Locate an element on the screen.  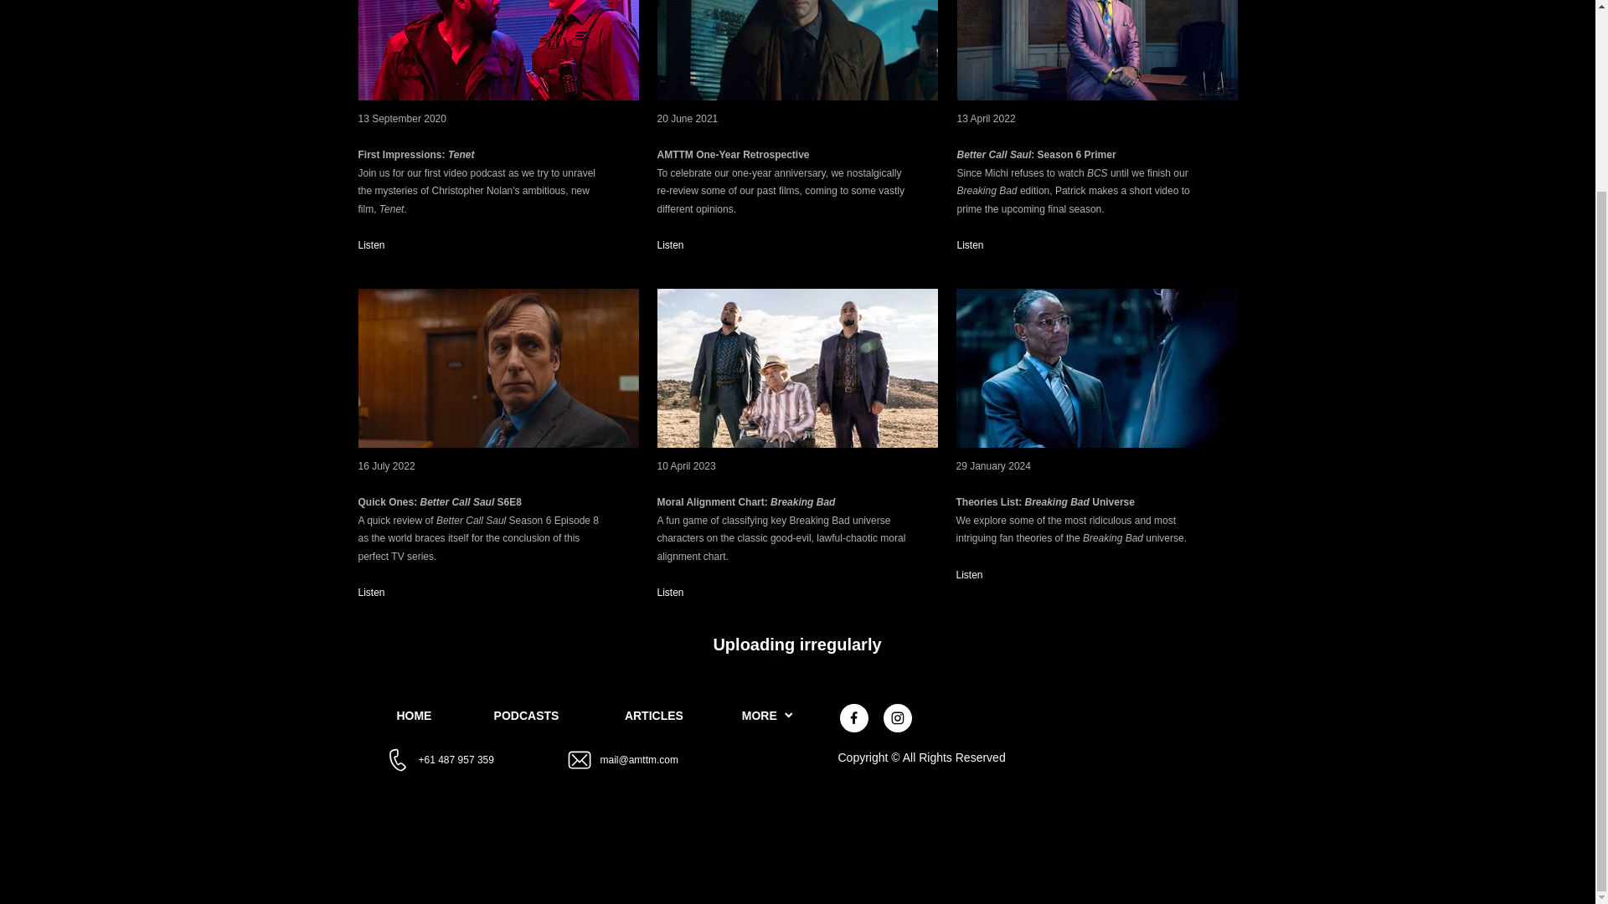
Listen is located at coordinates (970, 575).